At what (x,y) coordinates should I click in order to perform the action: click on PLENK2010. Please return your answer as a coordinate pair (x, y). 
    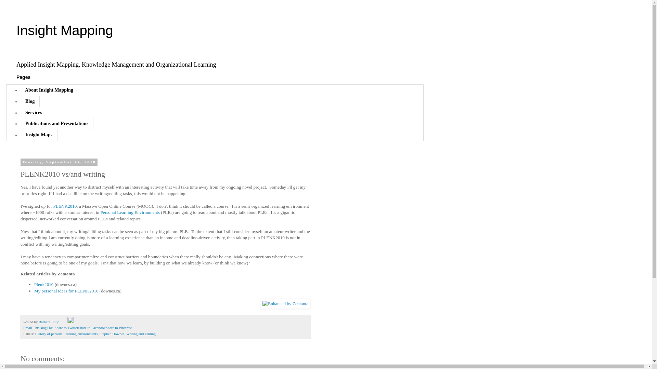
    Looking at the image, I should click on (65, 206).